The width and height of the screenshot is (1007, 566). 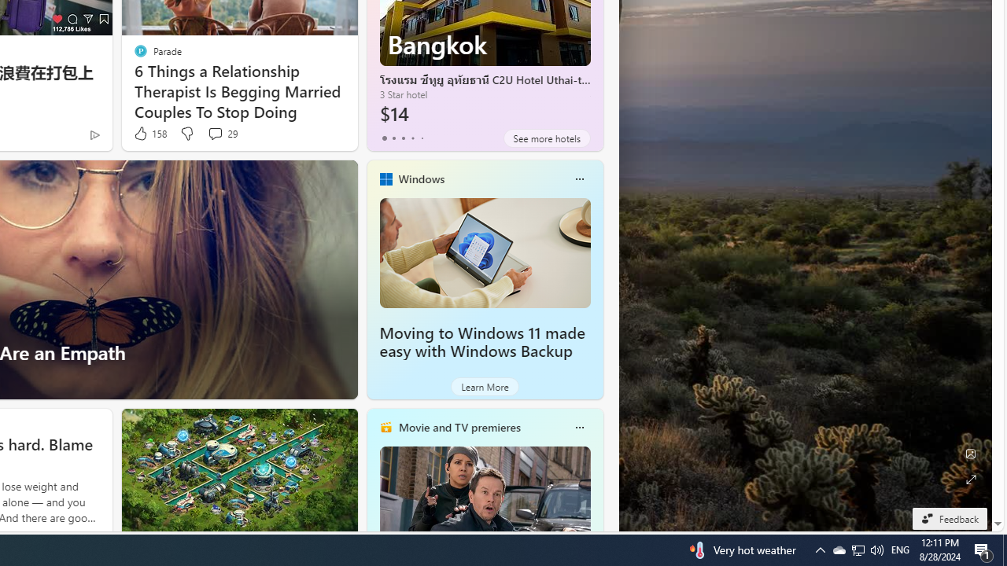 I want to click on tab-3, so click(x=412, y=138).